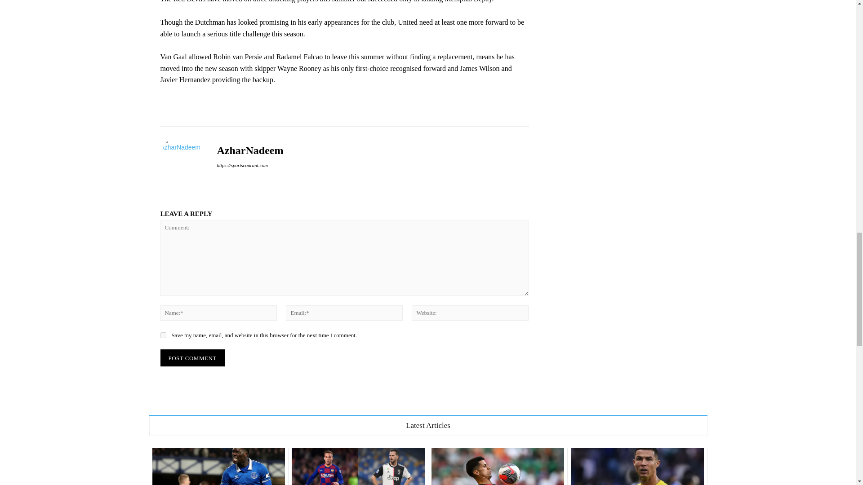 The height and width of the screenshot is (485, 863). What do you see at coordinates (192, 357) in the screenshot?
I see `Post Comment` at bounding box center [192, 357].